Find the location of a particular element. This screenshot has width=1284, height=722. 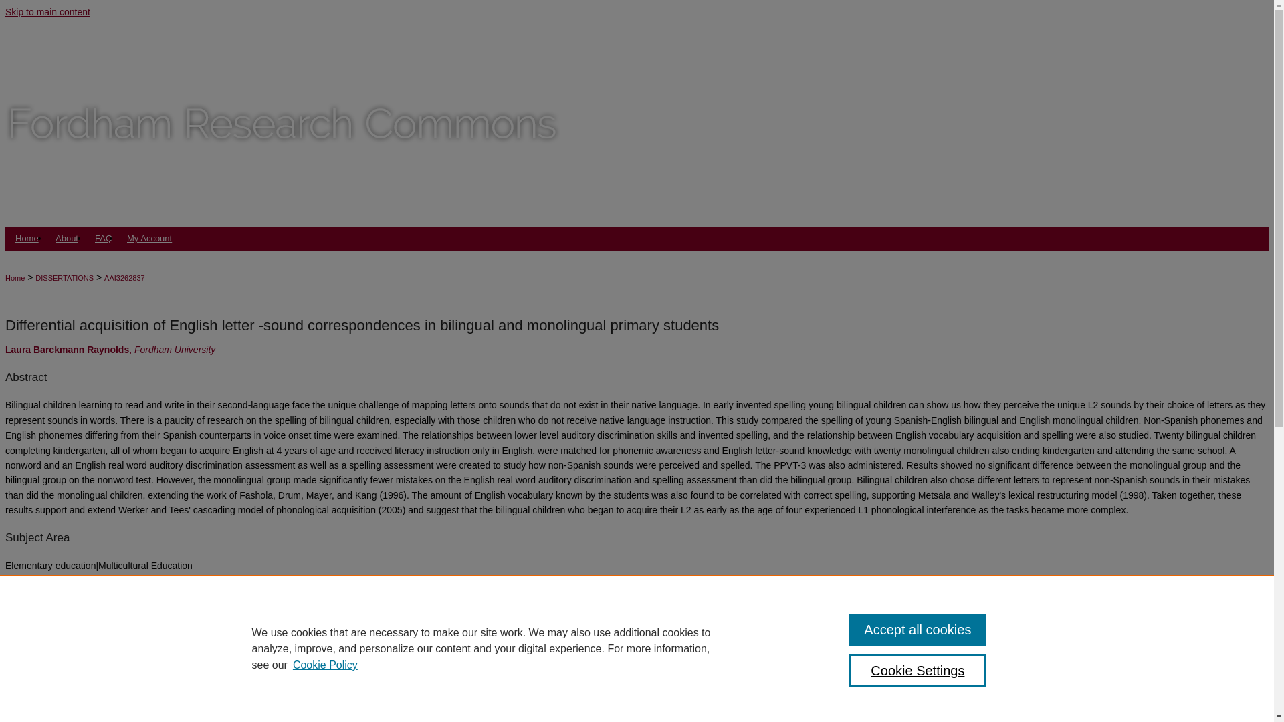

My Account is located at coordinates (150, 238).